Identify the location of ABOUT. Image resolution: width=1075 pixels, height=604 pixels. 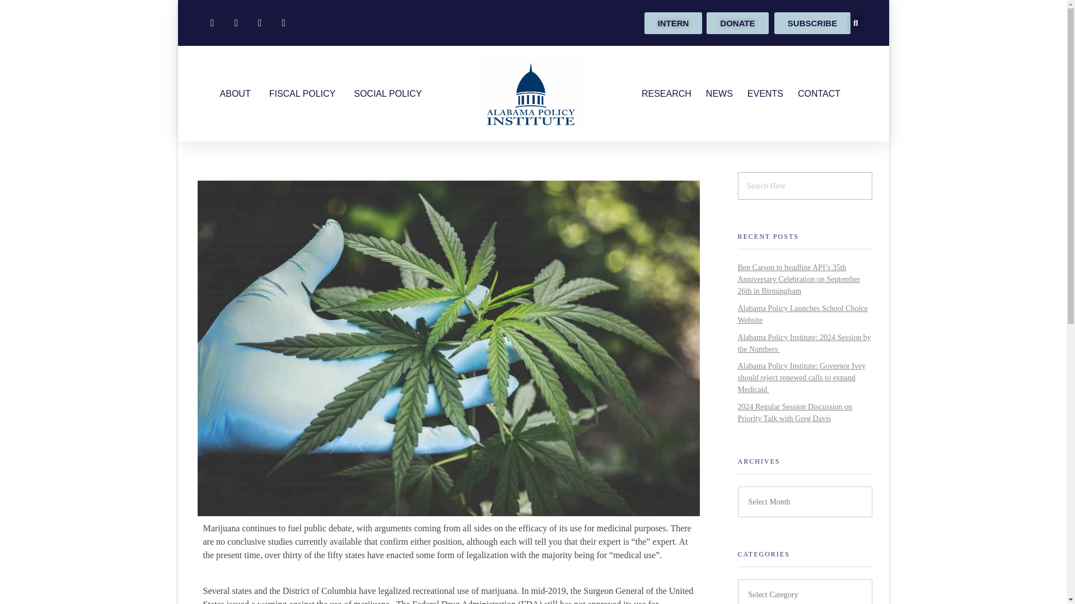
(235, 94).